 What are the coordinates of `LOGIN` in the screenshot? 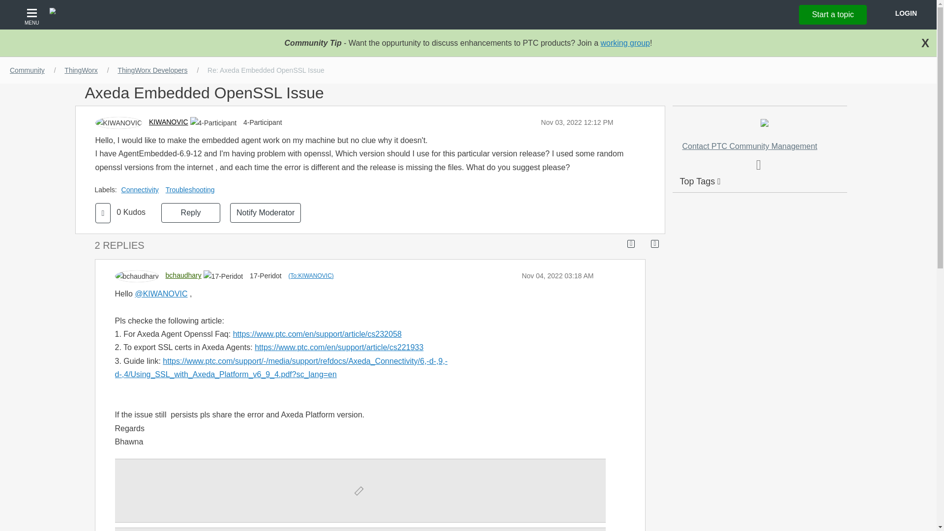 It's located at (906, 13).